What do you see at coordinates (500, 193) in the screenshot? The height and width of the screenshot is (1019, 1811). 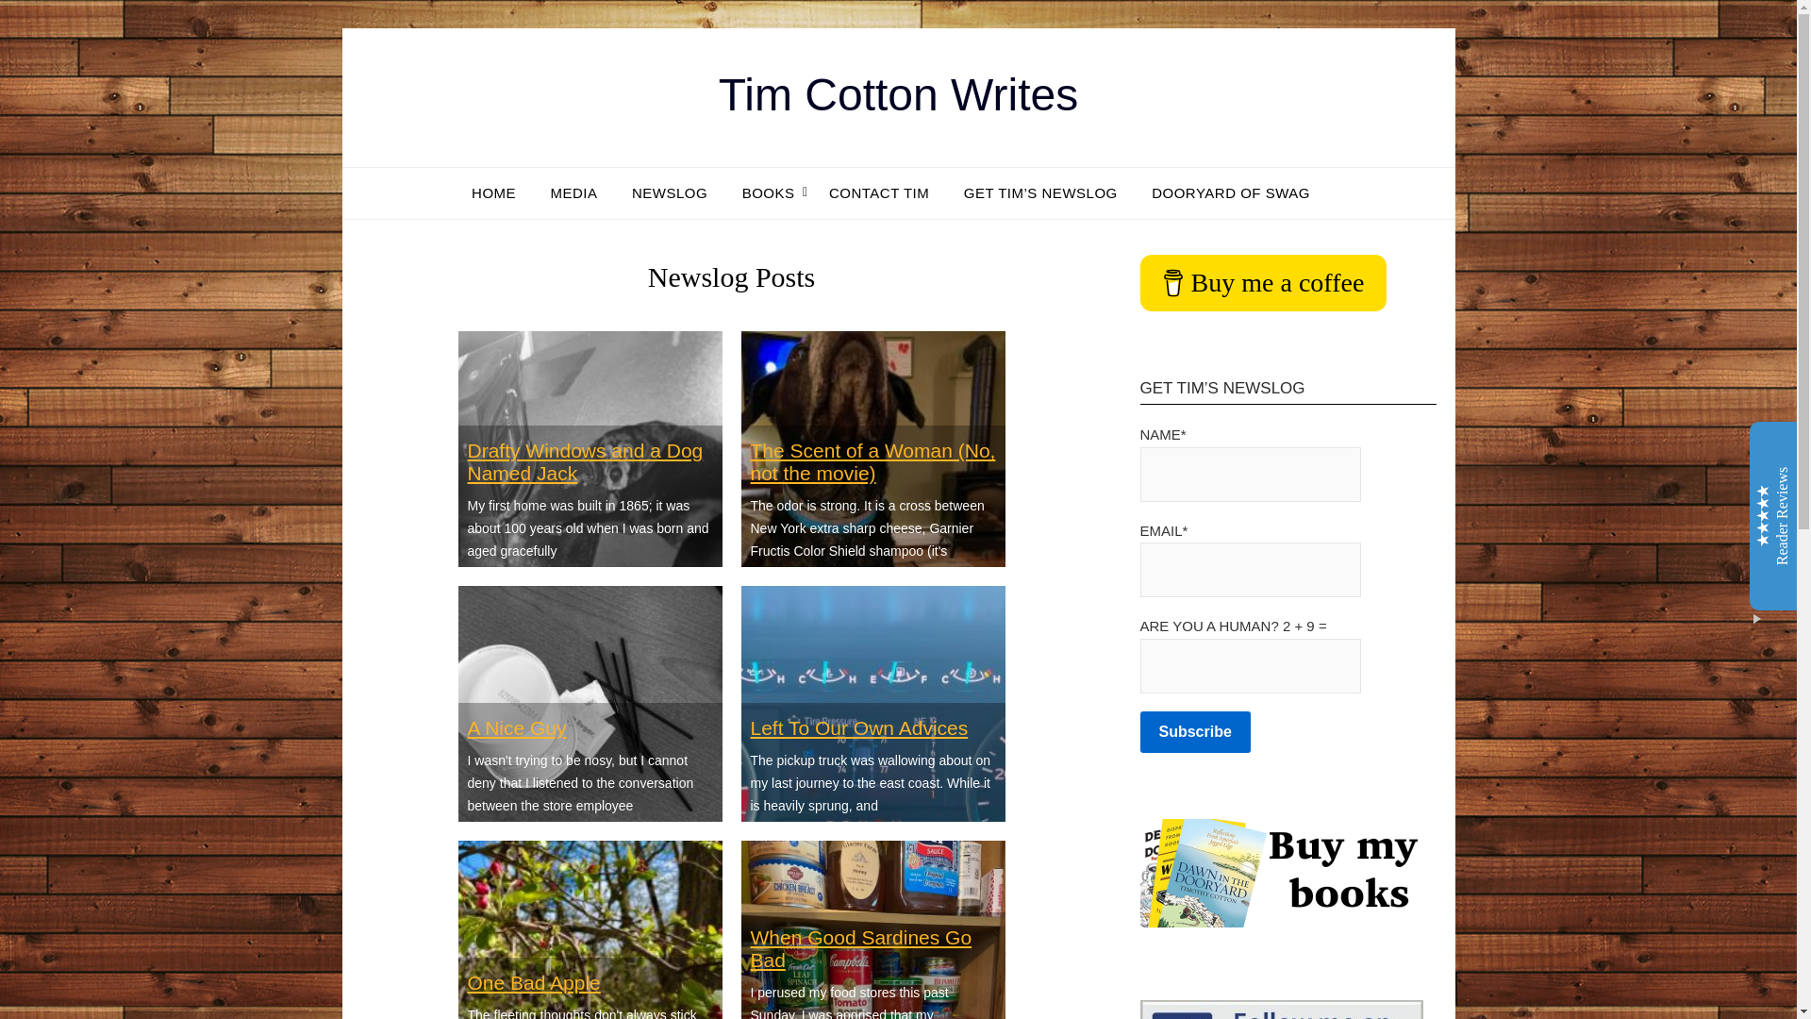 I see `HOME` at bounding box center [500, 193].